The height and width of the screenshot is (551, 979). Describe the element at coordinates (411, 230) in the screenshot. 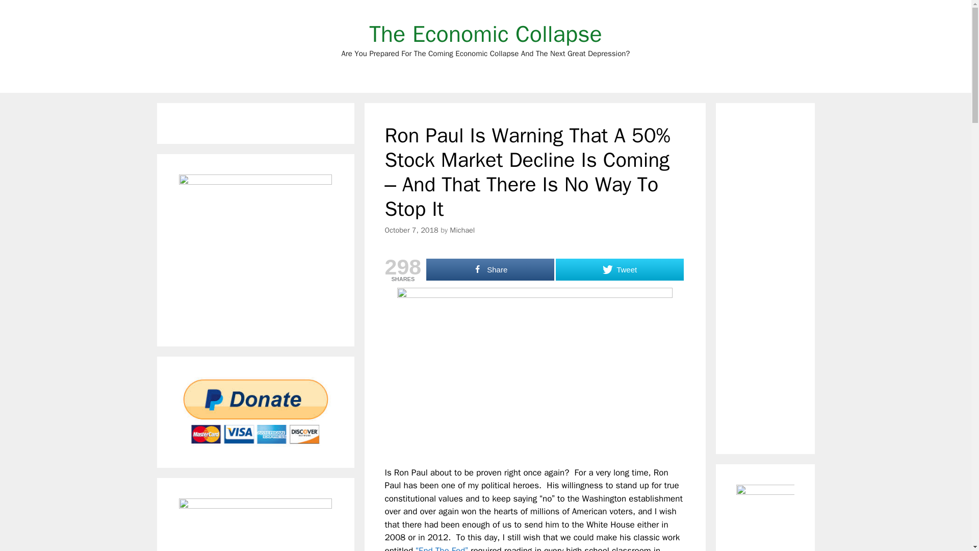

I see `9:02 pm` at that location.